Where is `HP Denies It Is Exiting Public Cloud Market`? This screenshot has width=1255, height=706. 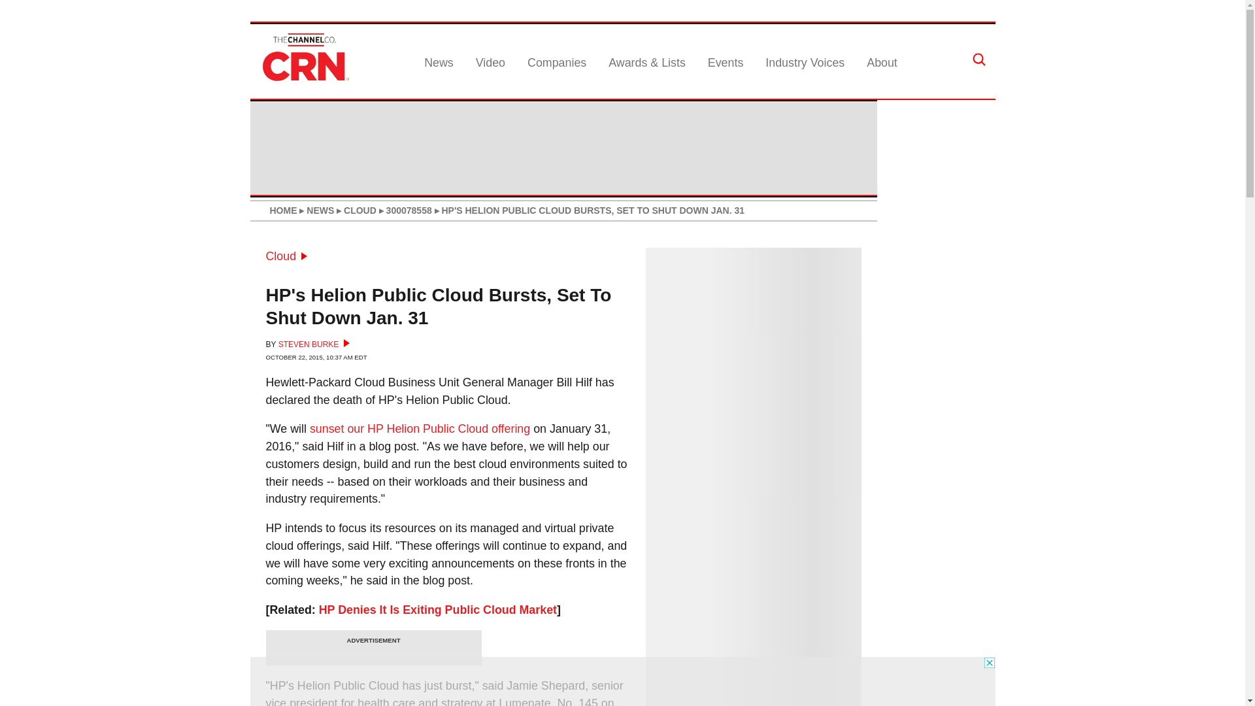
HP Denies It Is Exiting Public Cloud Market is located at coordinates (438, 609).